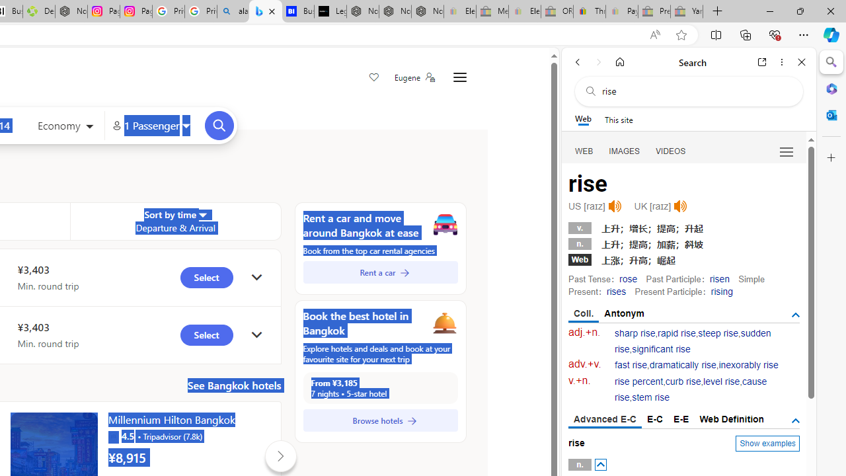 The image size is (846, 476). I want to click on AutomationID: tgdef, so click(796, 420).